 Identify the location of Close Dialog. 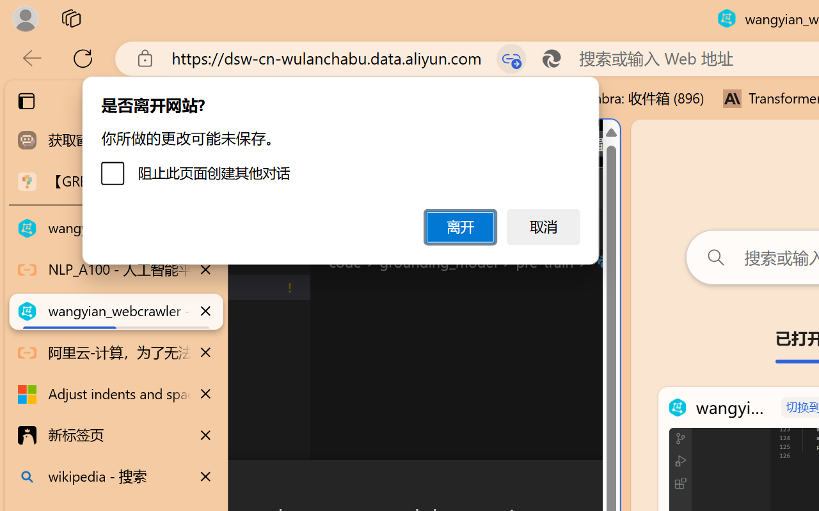
(614, 483).